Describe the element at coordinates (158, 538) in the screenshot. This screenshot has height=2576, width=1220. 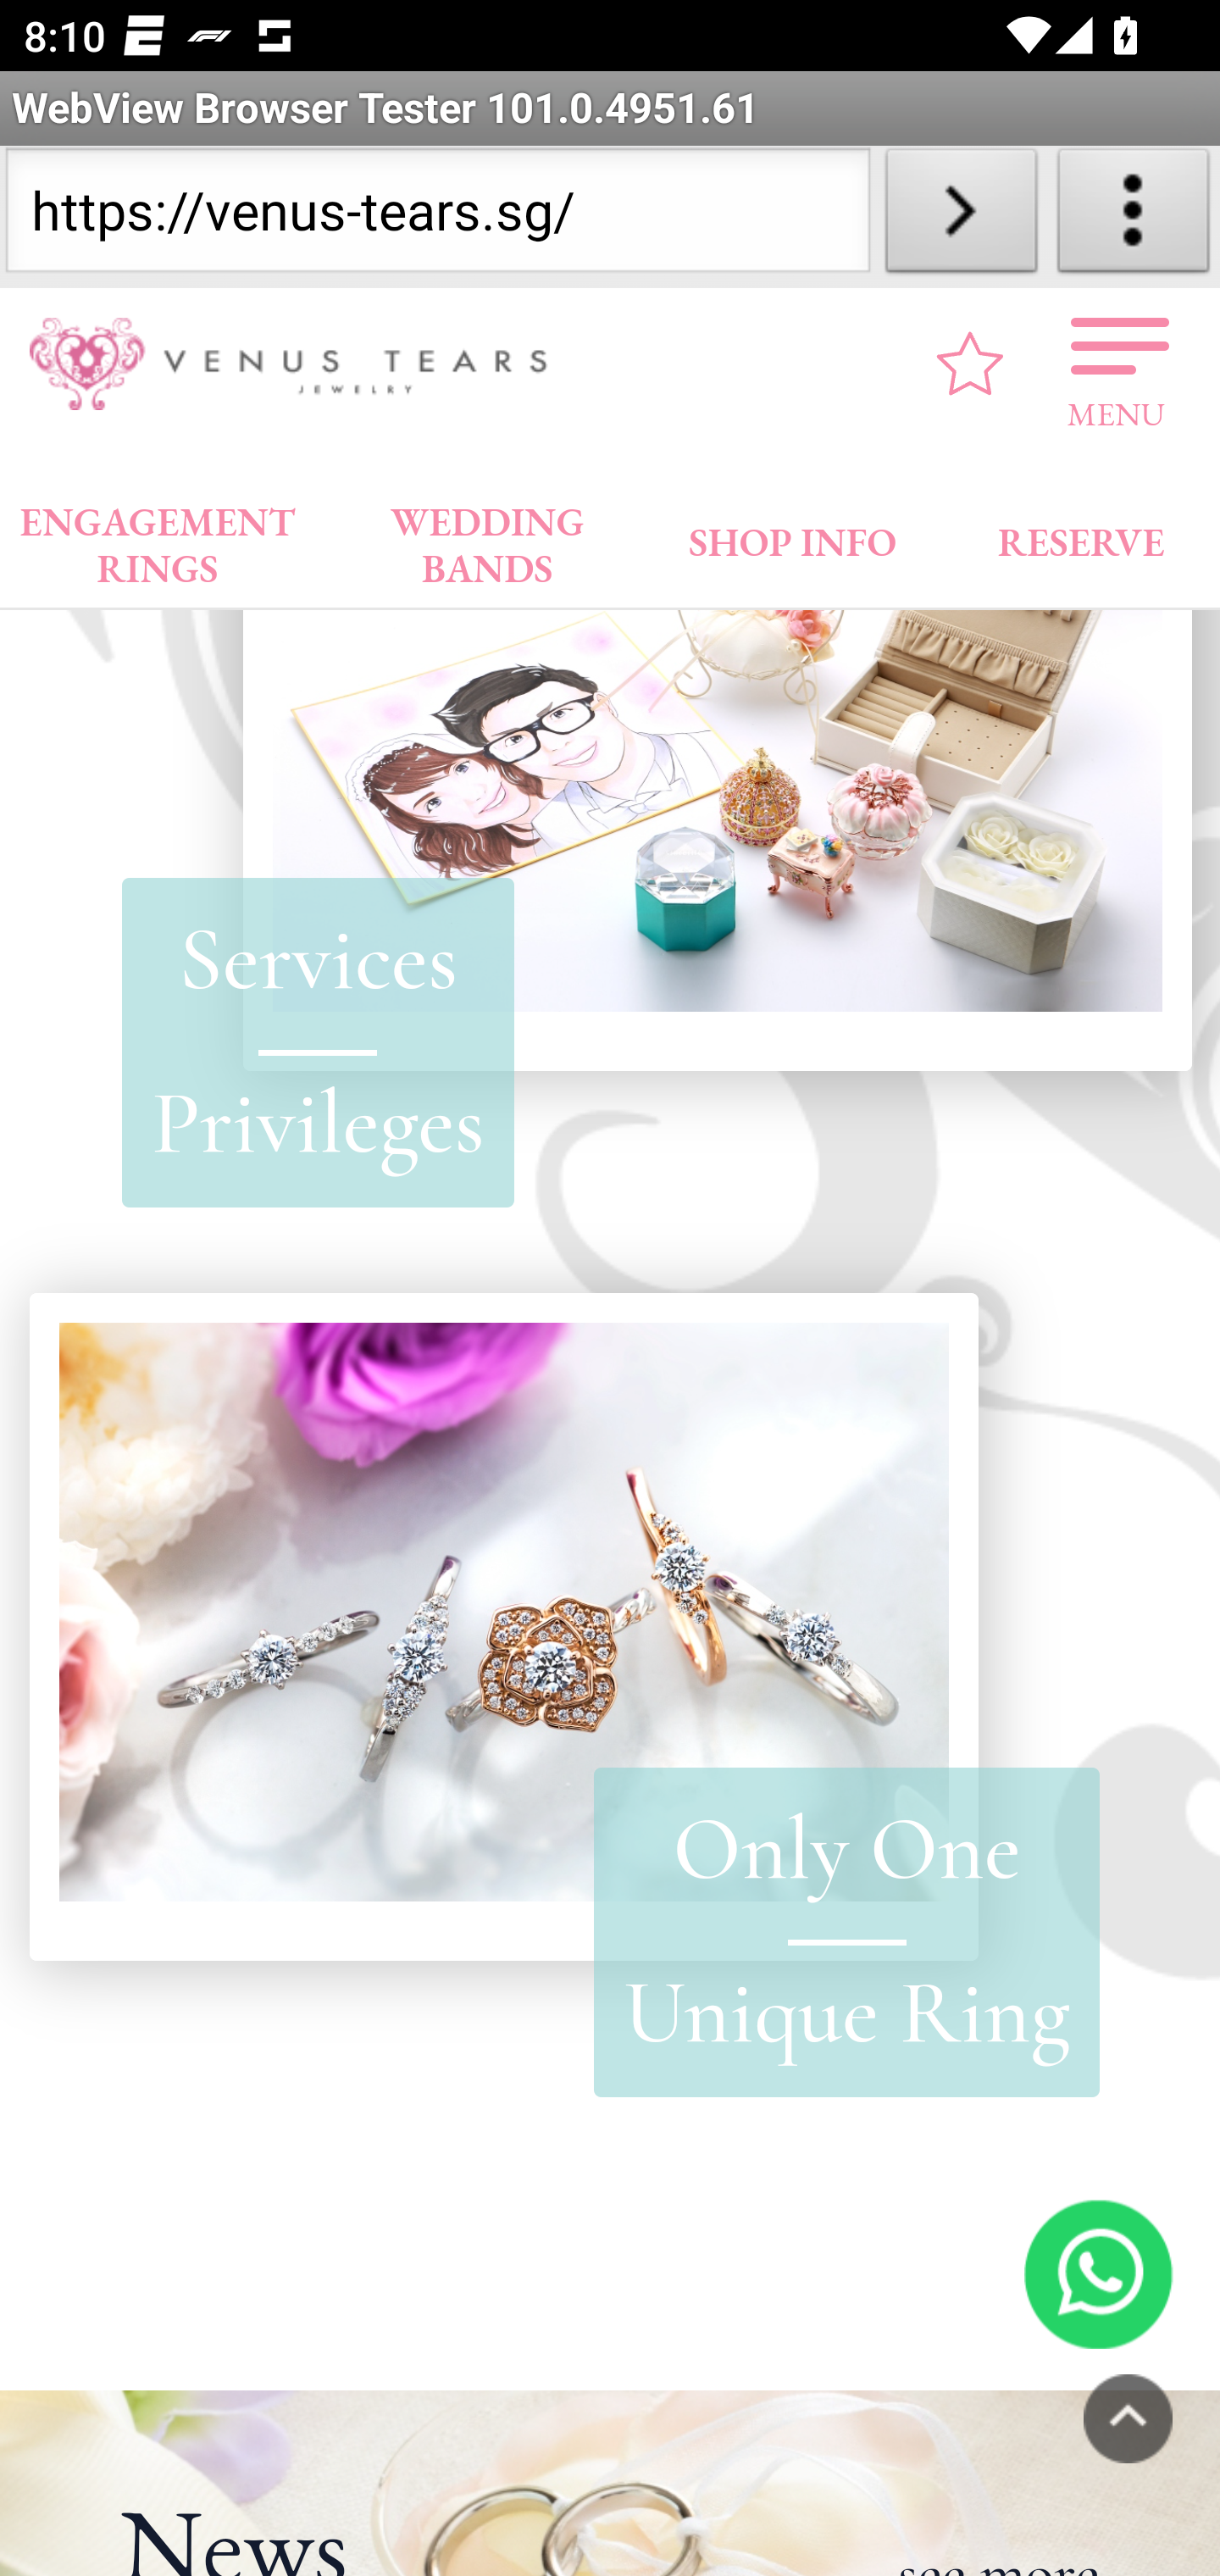
I see `ENGAGEMENT RINGS ENGAGEMENT RINGS` at that location.